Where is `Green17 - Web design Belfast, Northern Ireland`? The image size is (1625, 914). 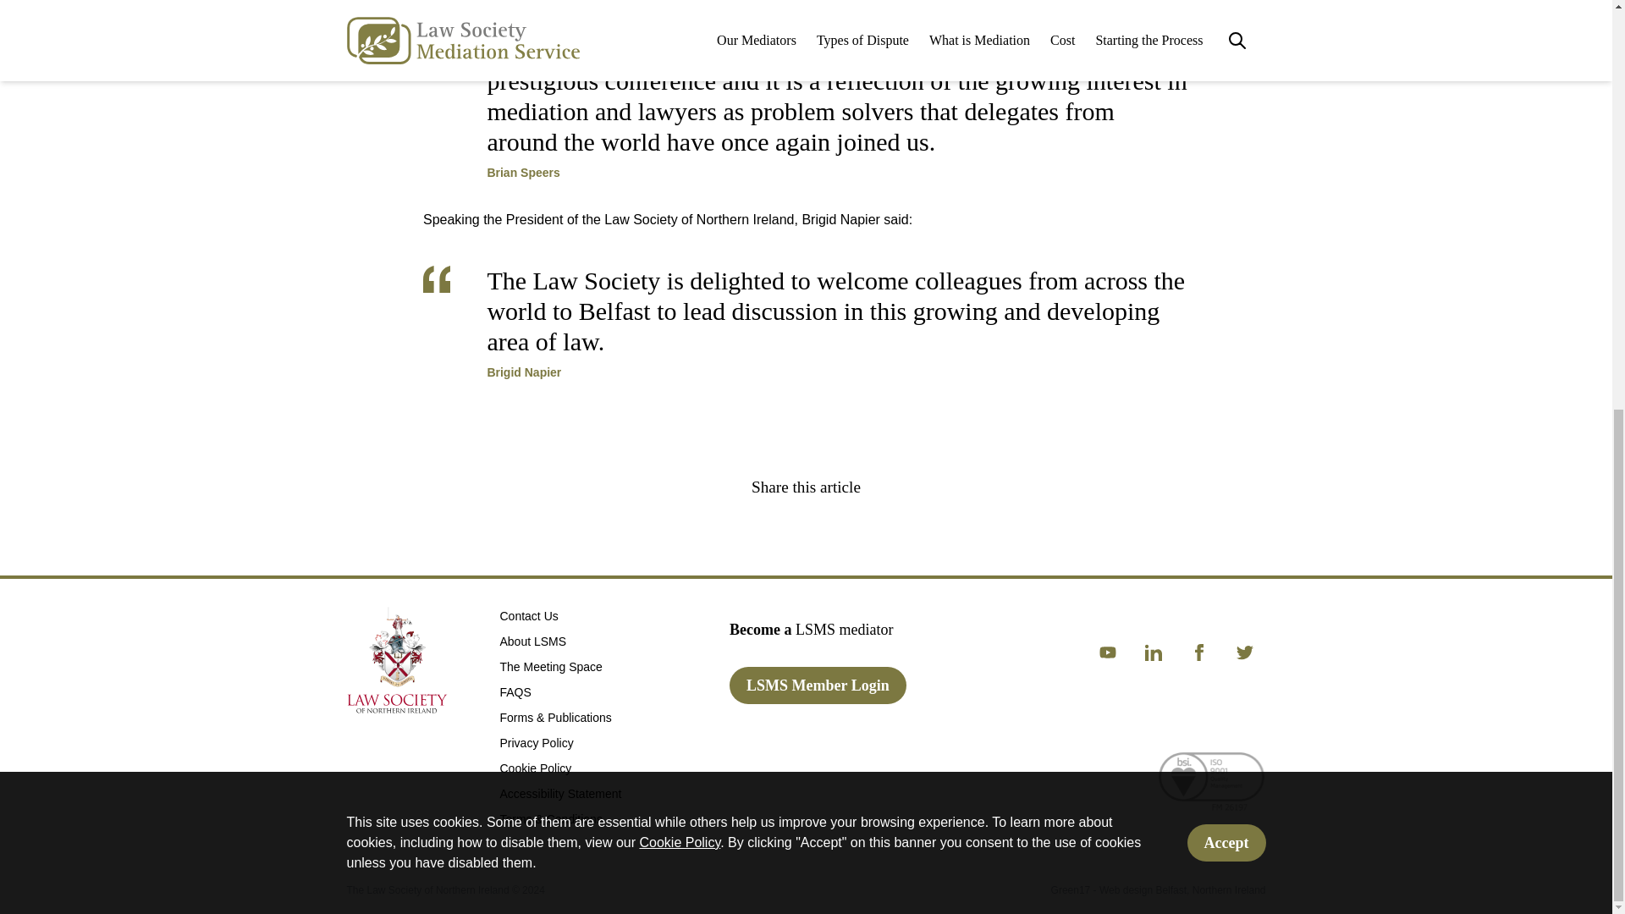
Green17 - Web design Belfast, Northern Ireland is located at coordinates (1158, 890).